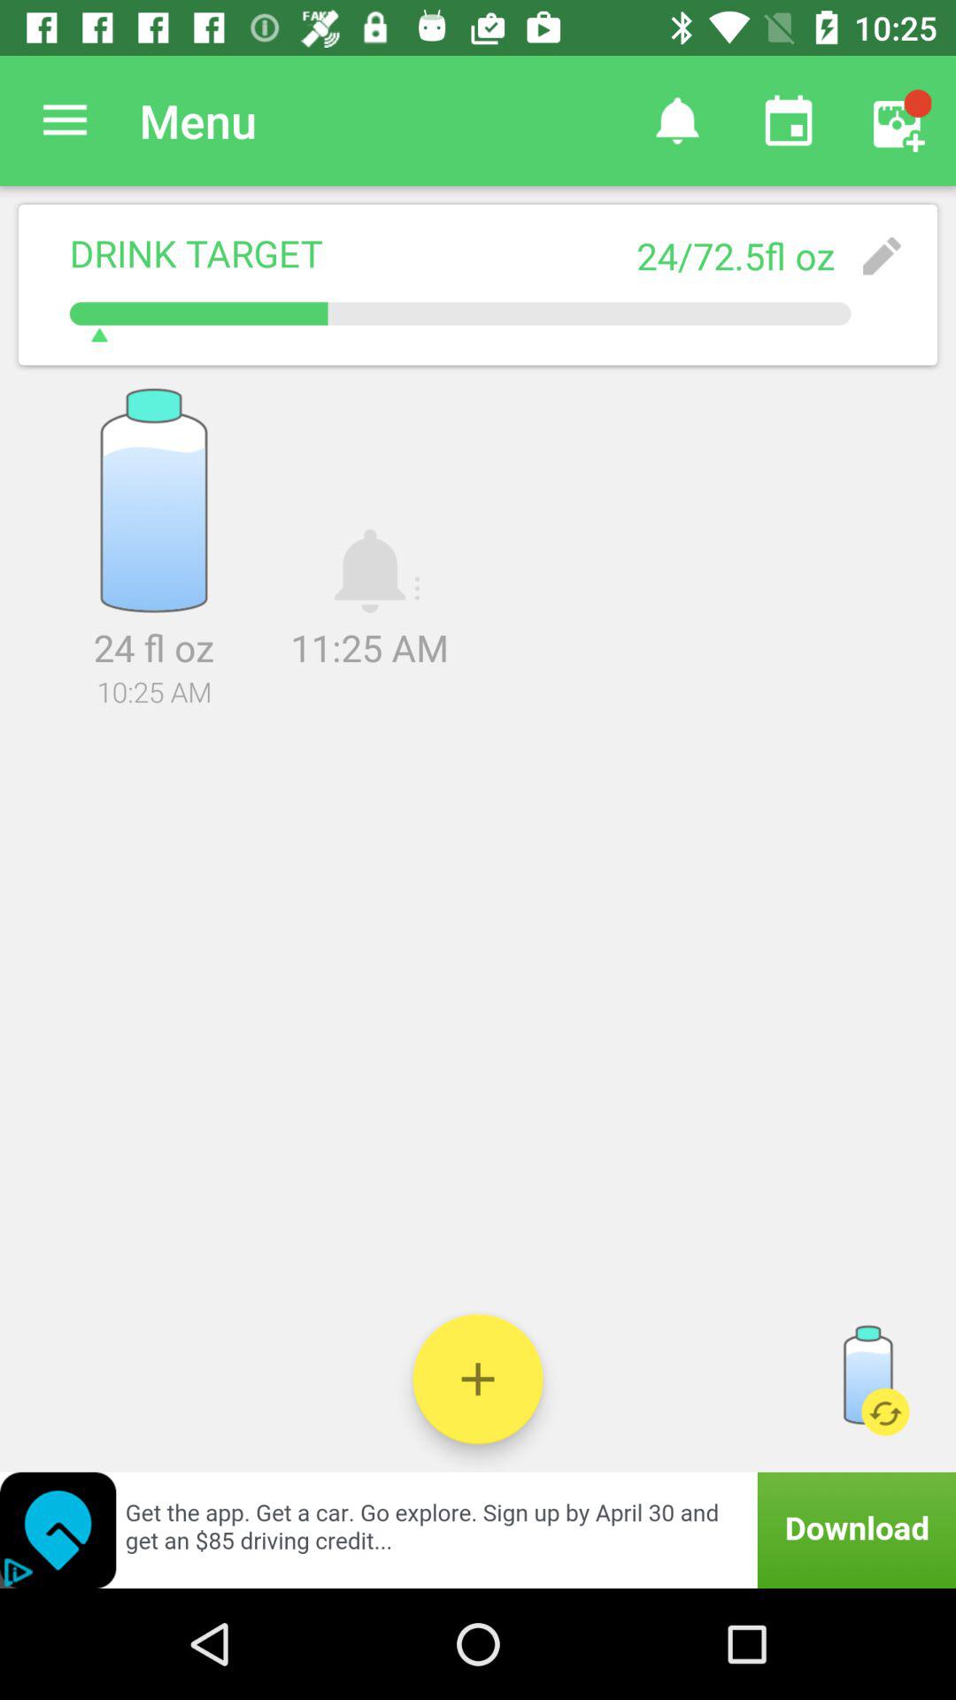 The image size is (956, 1700). What do you see at coordinates (478, 1530) in the screenshot?
I see `open advertisement` at bounding box center [478, 1530].